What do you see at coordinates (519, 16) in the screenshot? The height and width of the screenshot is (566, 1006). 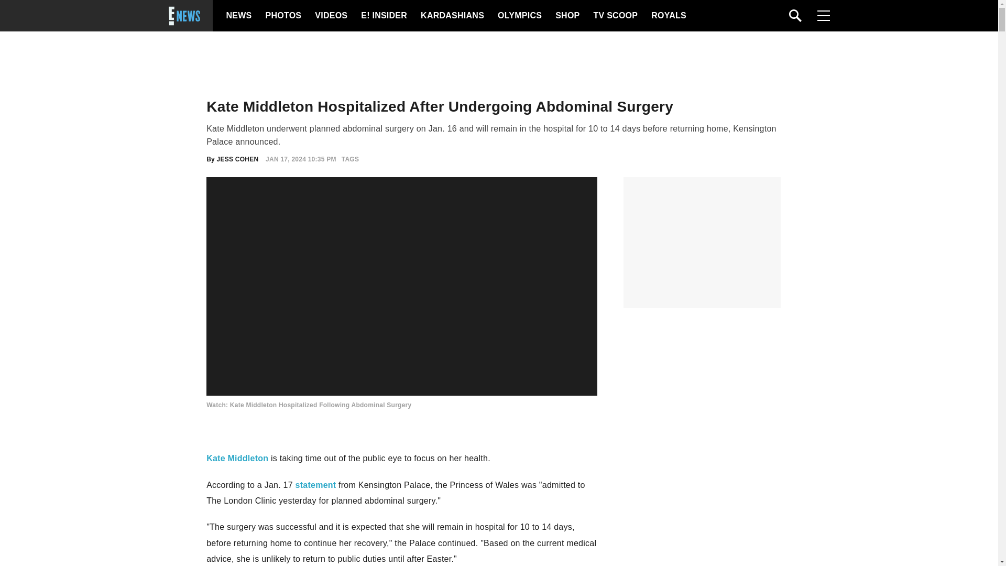 I see `OLYMPICS` at bounding box center [519, 16].